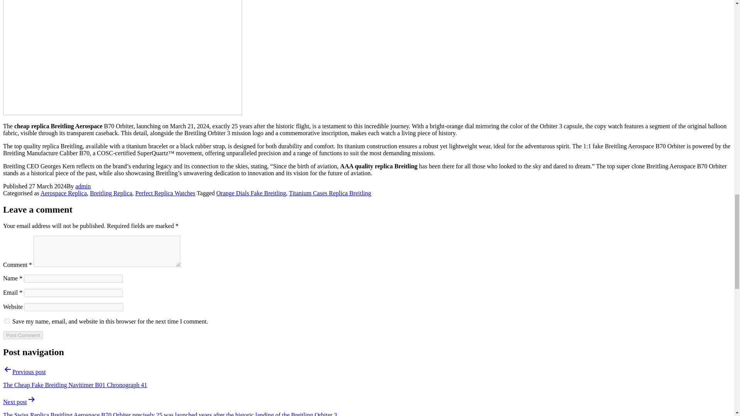  What do you see at coordinates (7, 321) in the screenshot?
I see `yes` at bounding box center [7, 321].